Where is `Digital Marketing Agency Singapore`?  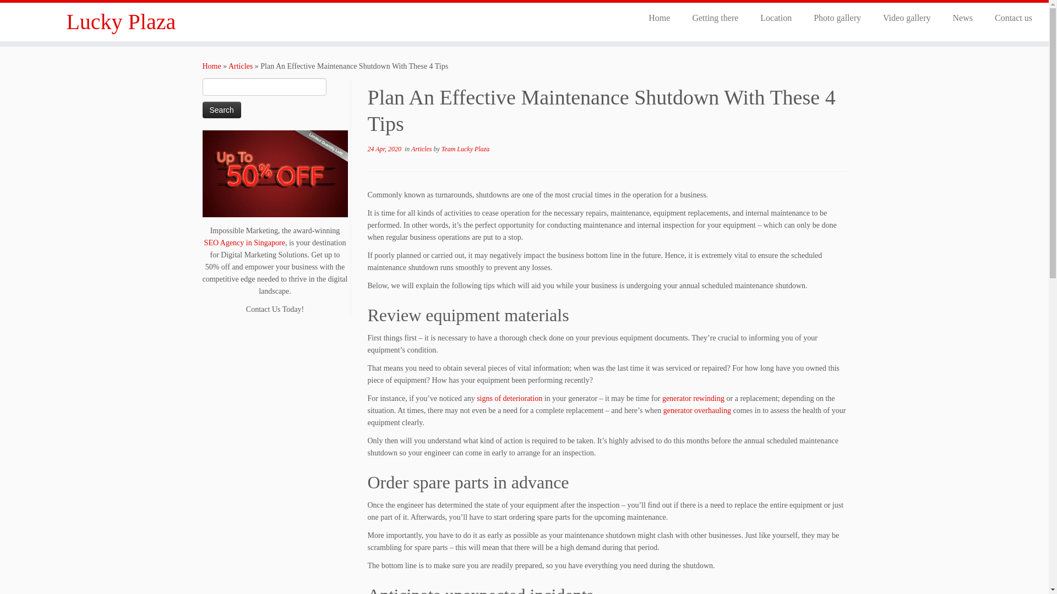 Digital Marketing Agency Singapore is located at coordinates (275, 174).